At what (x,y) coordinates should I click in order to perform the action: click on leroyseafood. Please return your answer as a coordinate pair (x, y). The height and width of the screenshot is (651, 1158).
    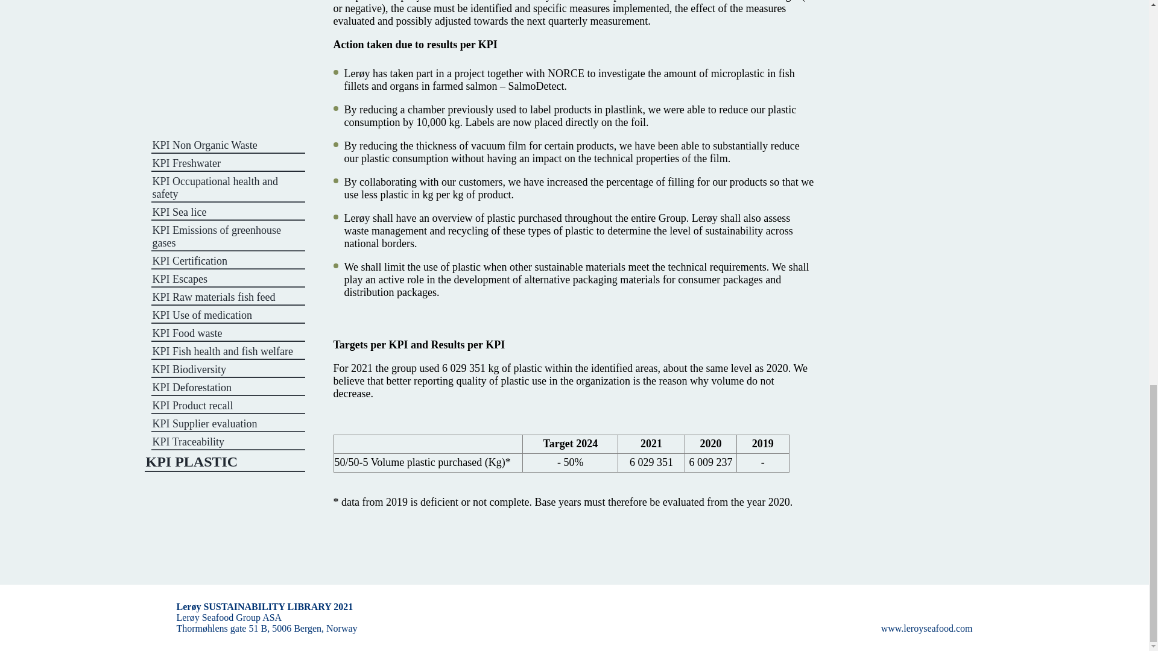
    Looking at the image, I should click on (926, 628).